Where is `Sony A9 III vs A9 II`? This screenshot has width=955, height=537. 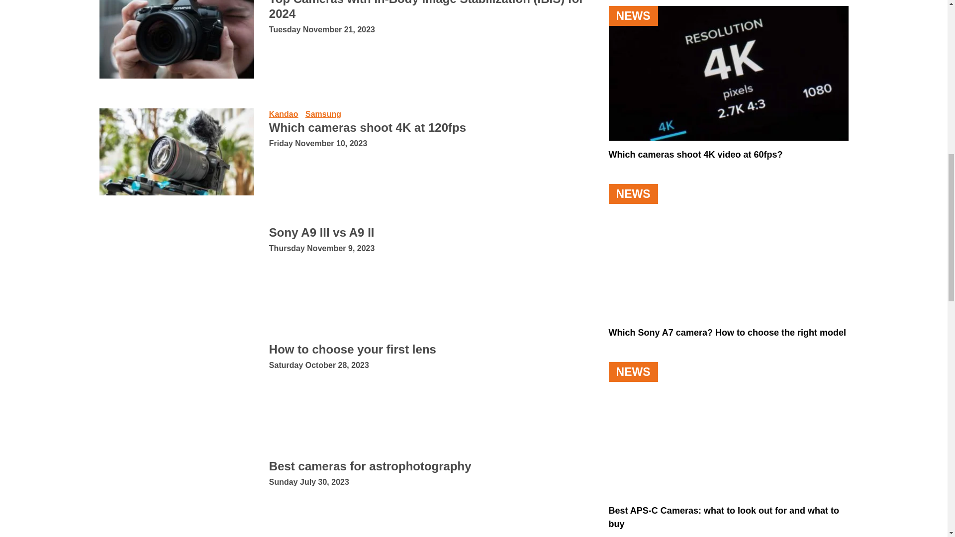
Sony A9 III vs A9 II is located at coordinates (176, 268).